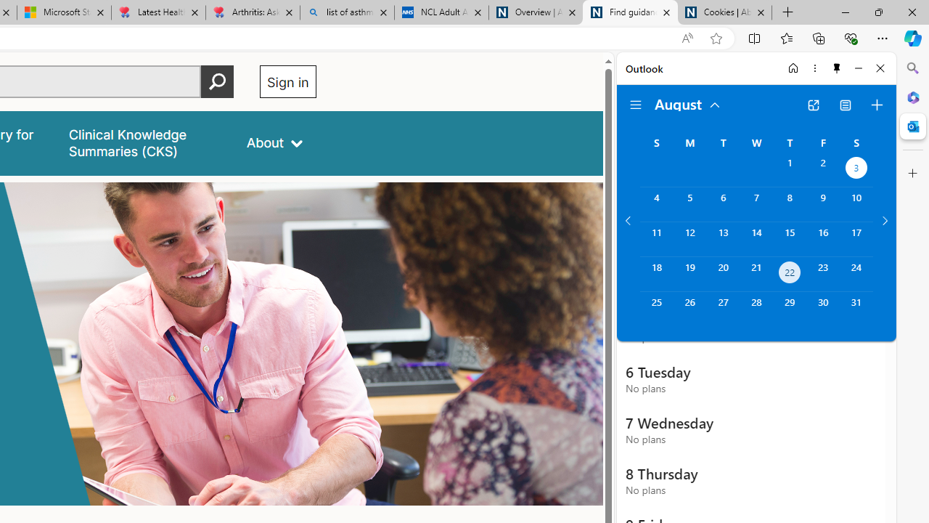  Describe the element at coordinates (144, 142) in the screenshot. I see `false` at that location.